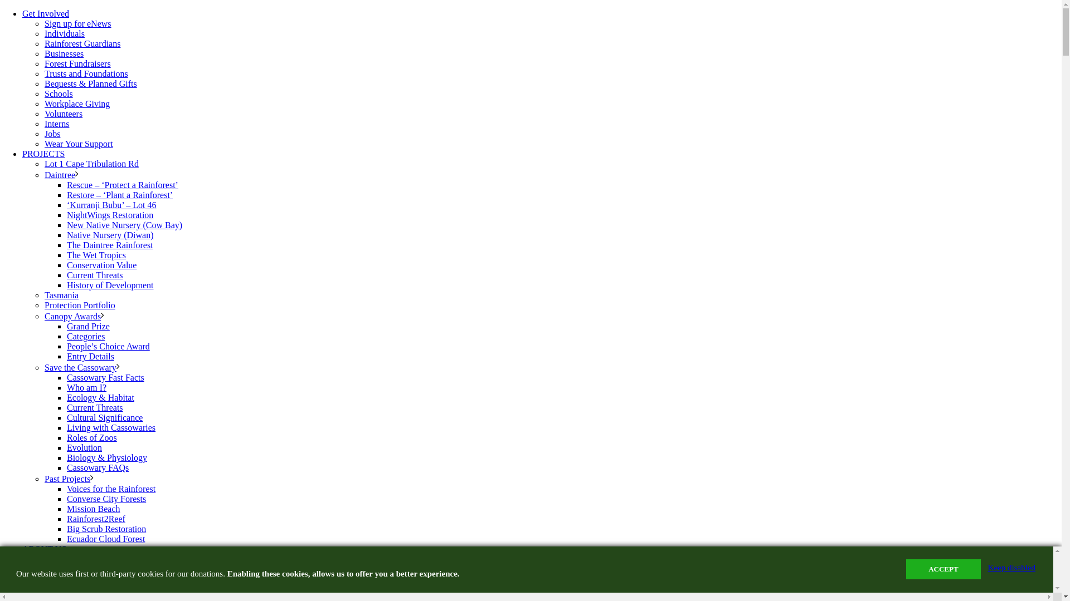 The width and height of the screenshot is (1070, 601). Describe the element at coordinates (85, 445) in the screenshot. I see `Evolution` at that location.